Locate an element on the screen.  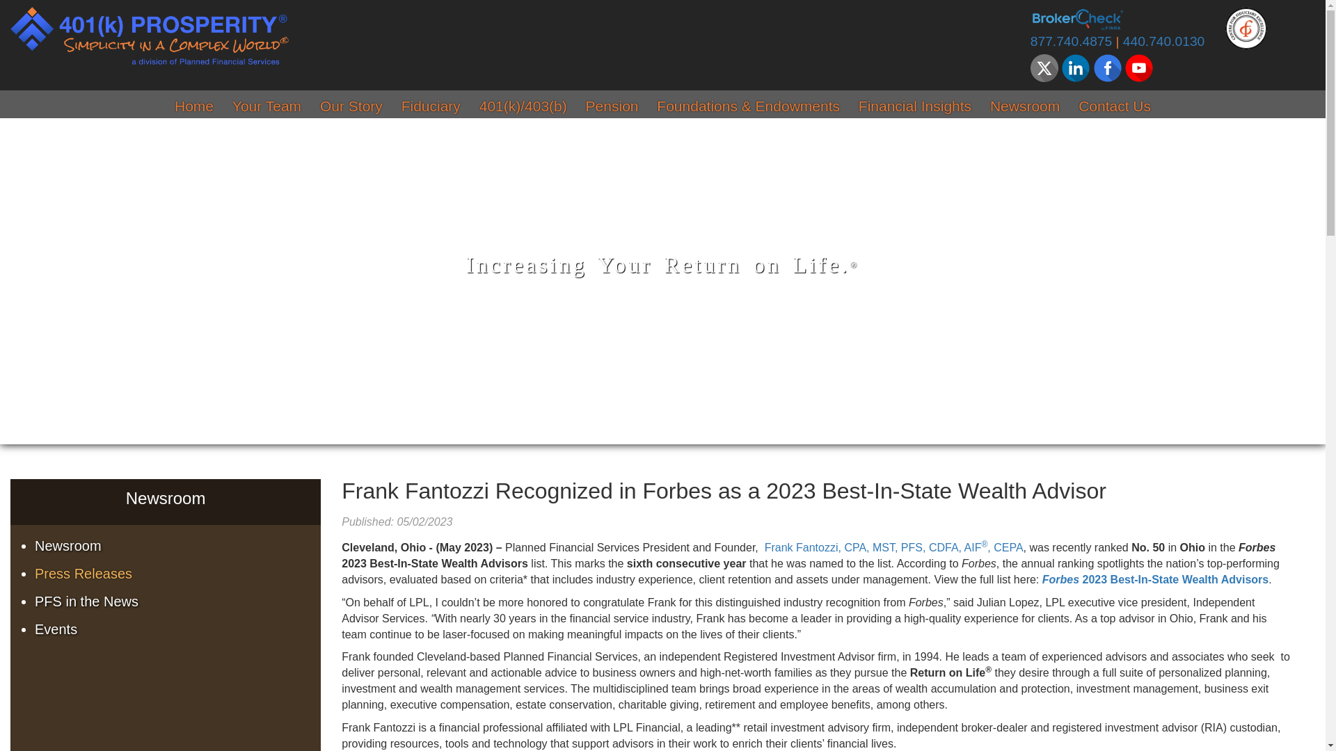
Fiduciary is located at coordinates (431, 108).